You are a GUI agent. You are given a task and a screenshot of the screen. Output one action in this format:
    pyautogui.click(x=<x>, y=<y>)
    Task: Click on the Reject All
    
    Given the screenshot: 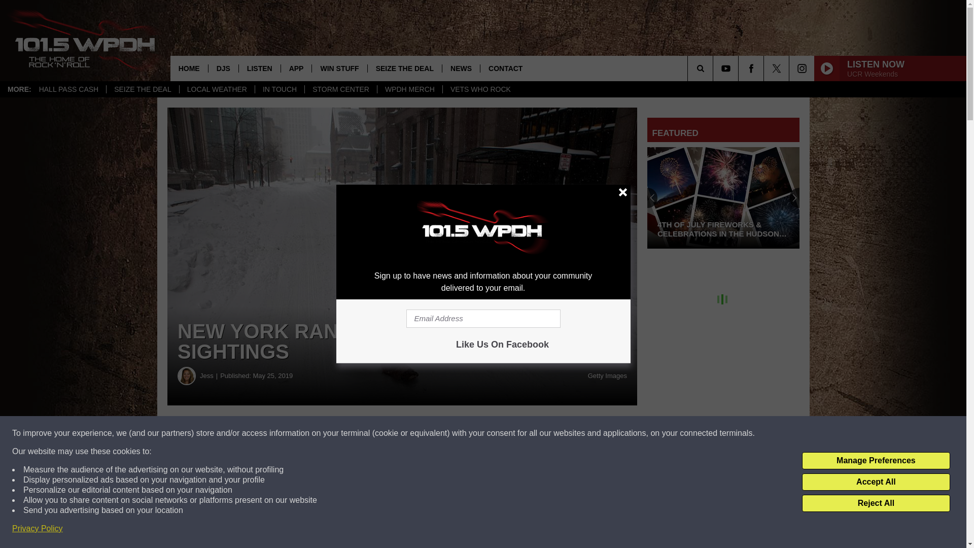 What is the action you would take?
    pyautogui.click(x=876, y=503)
    